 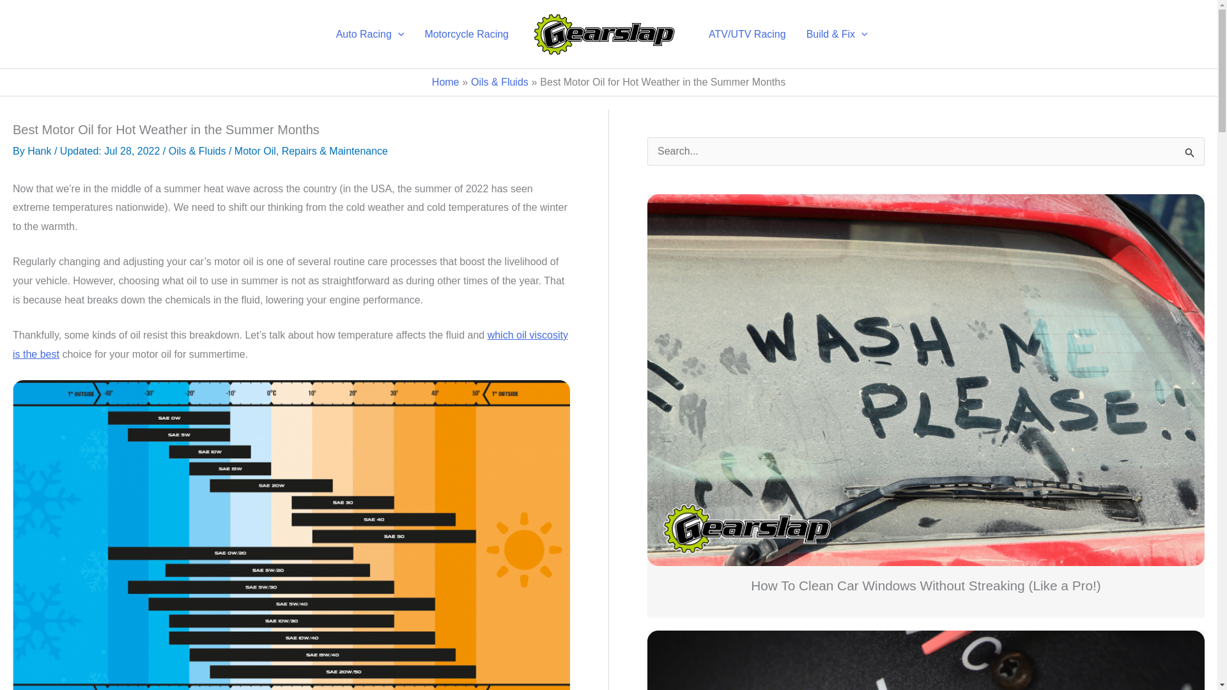 I want to click on Hank, so click(x=39, y=151).